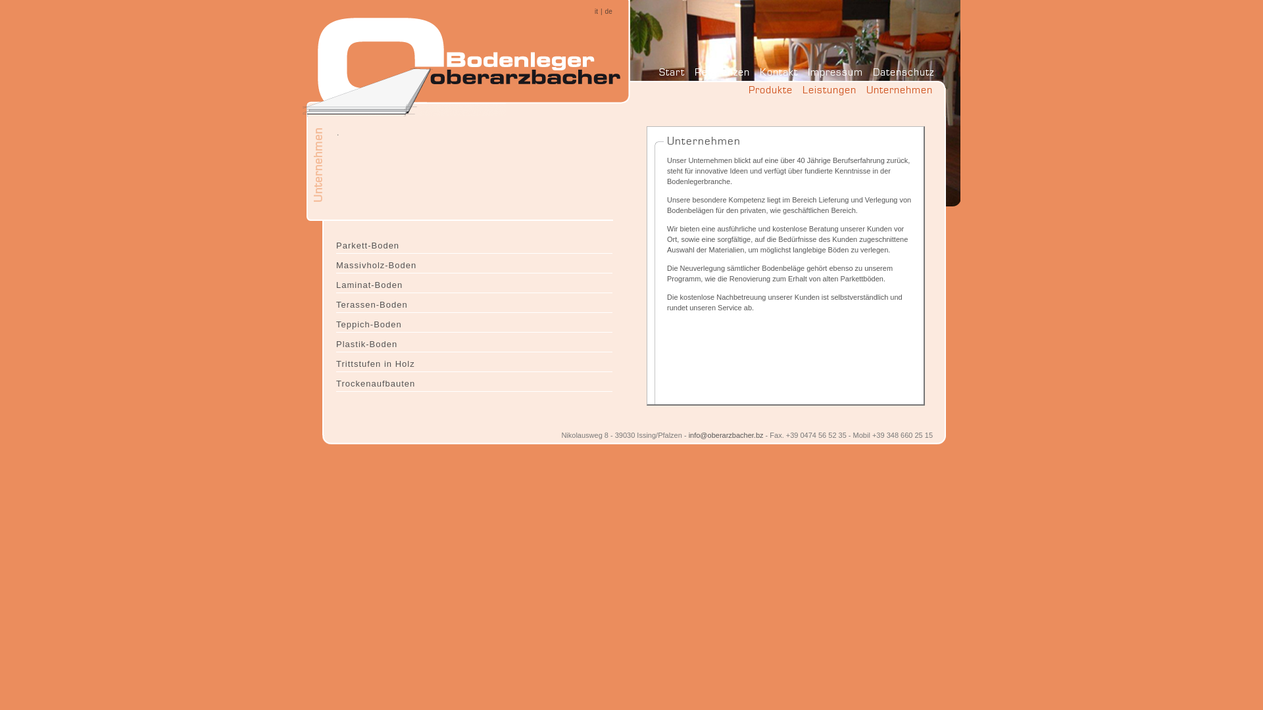  I want to click on Start, so click(672, 72).